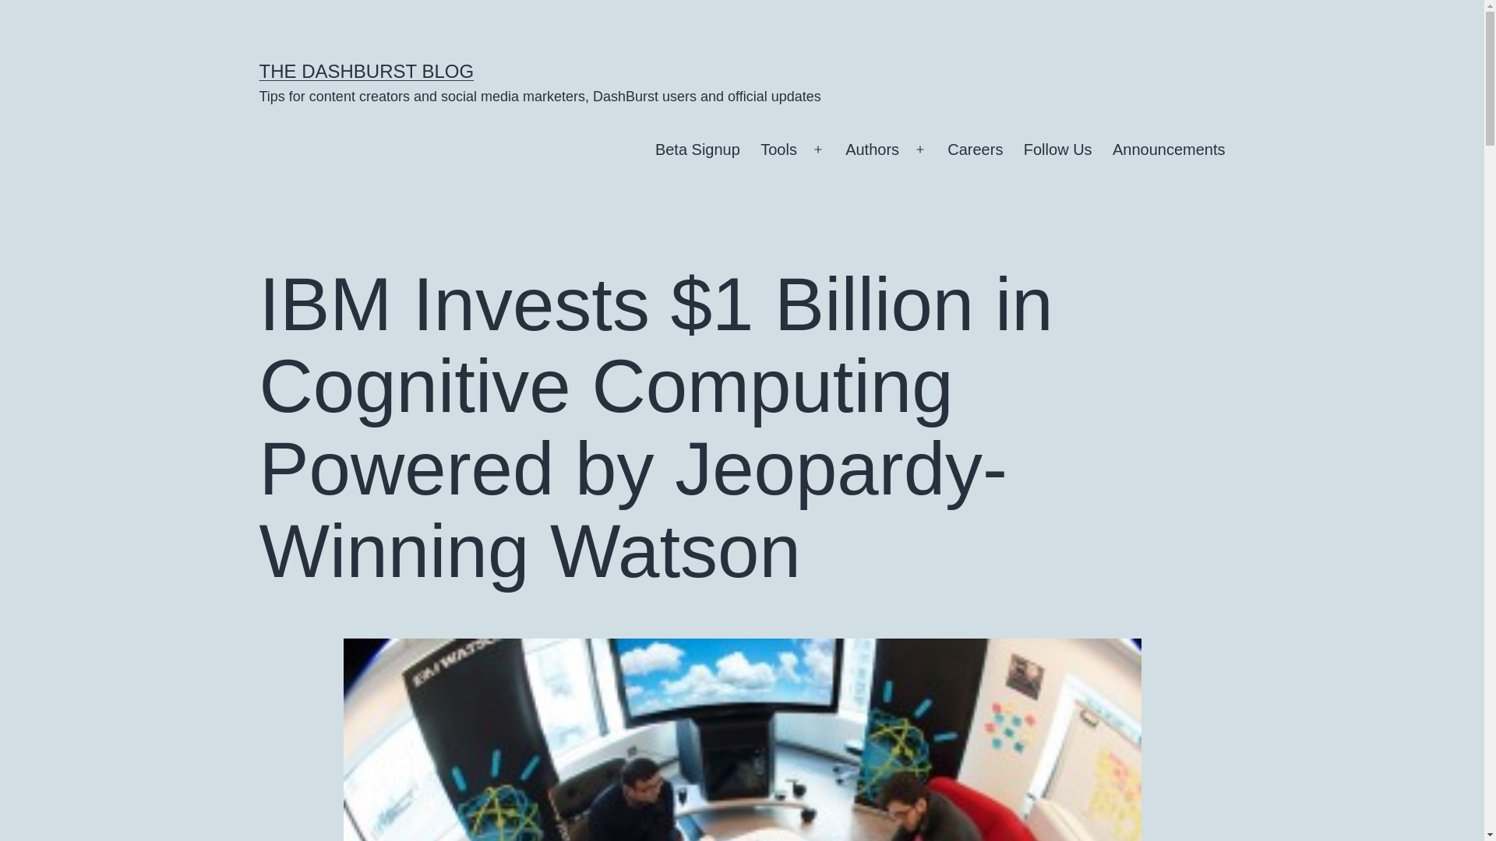  What do you see at coordinates (1169, 150) in the screenshot?
I see `Announcements` at bounding box center [1169, 150].